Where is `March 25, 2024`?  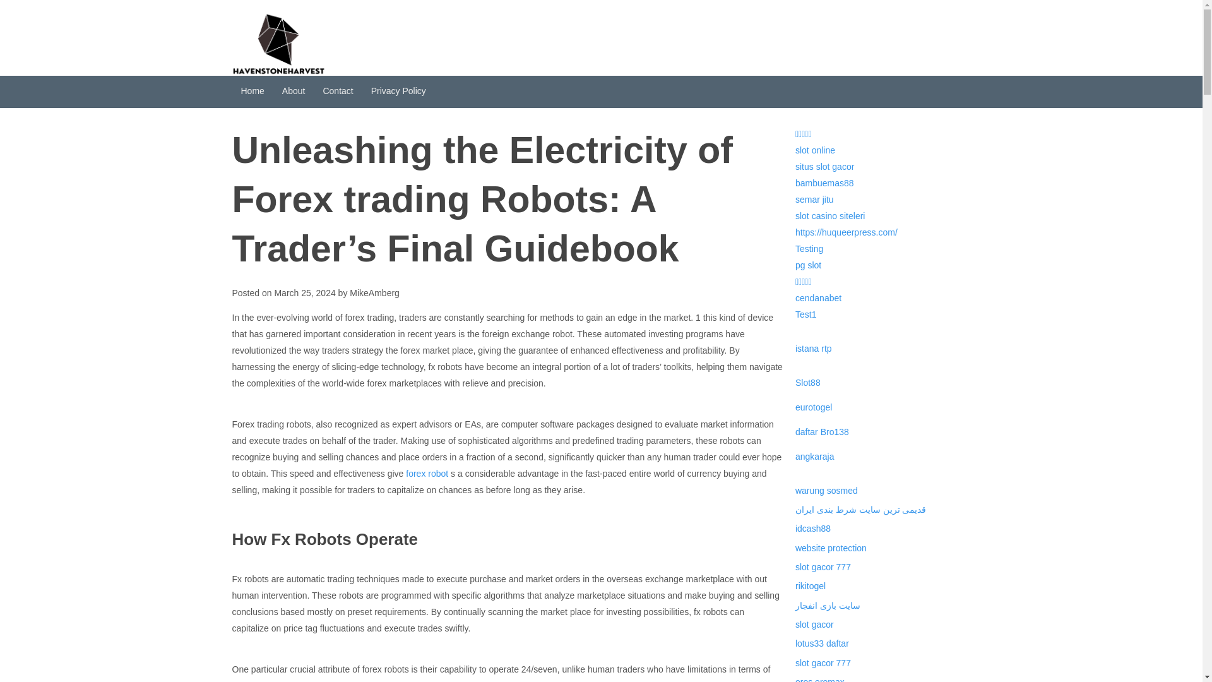
March 25, 2024 is located at coordinates (304, 292).